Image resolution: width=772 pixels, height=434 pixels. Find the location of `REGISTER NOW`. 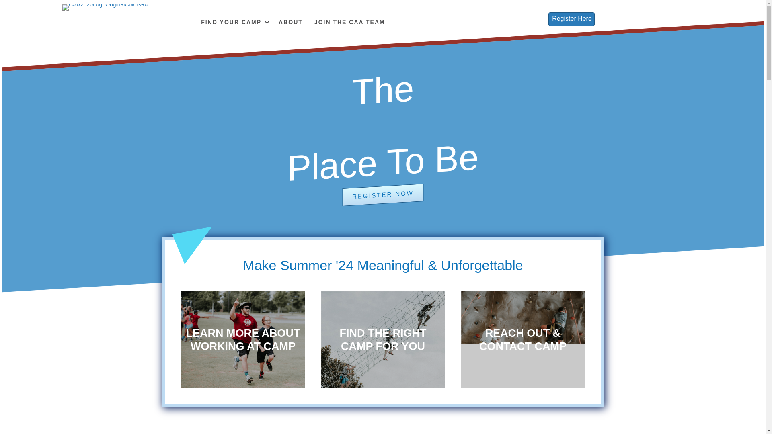

REGISTER NOW is located at coordinates (383, 192).